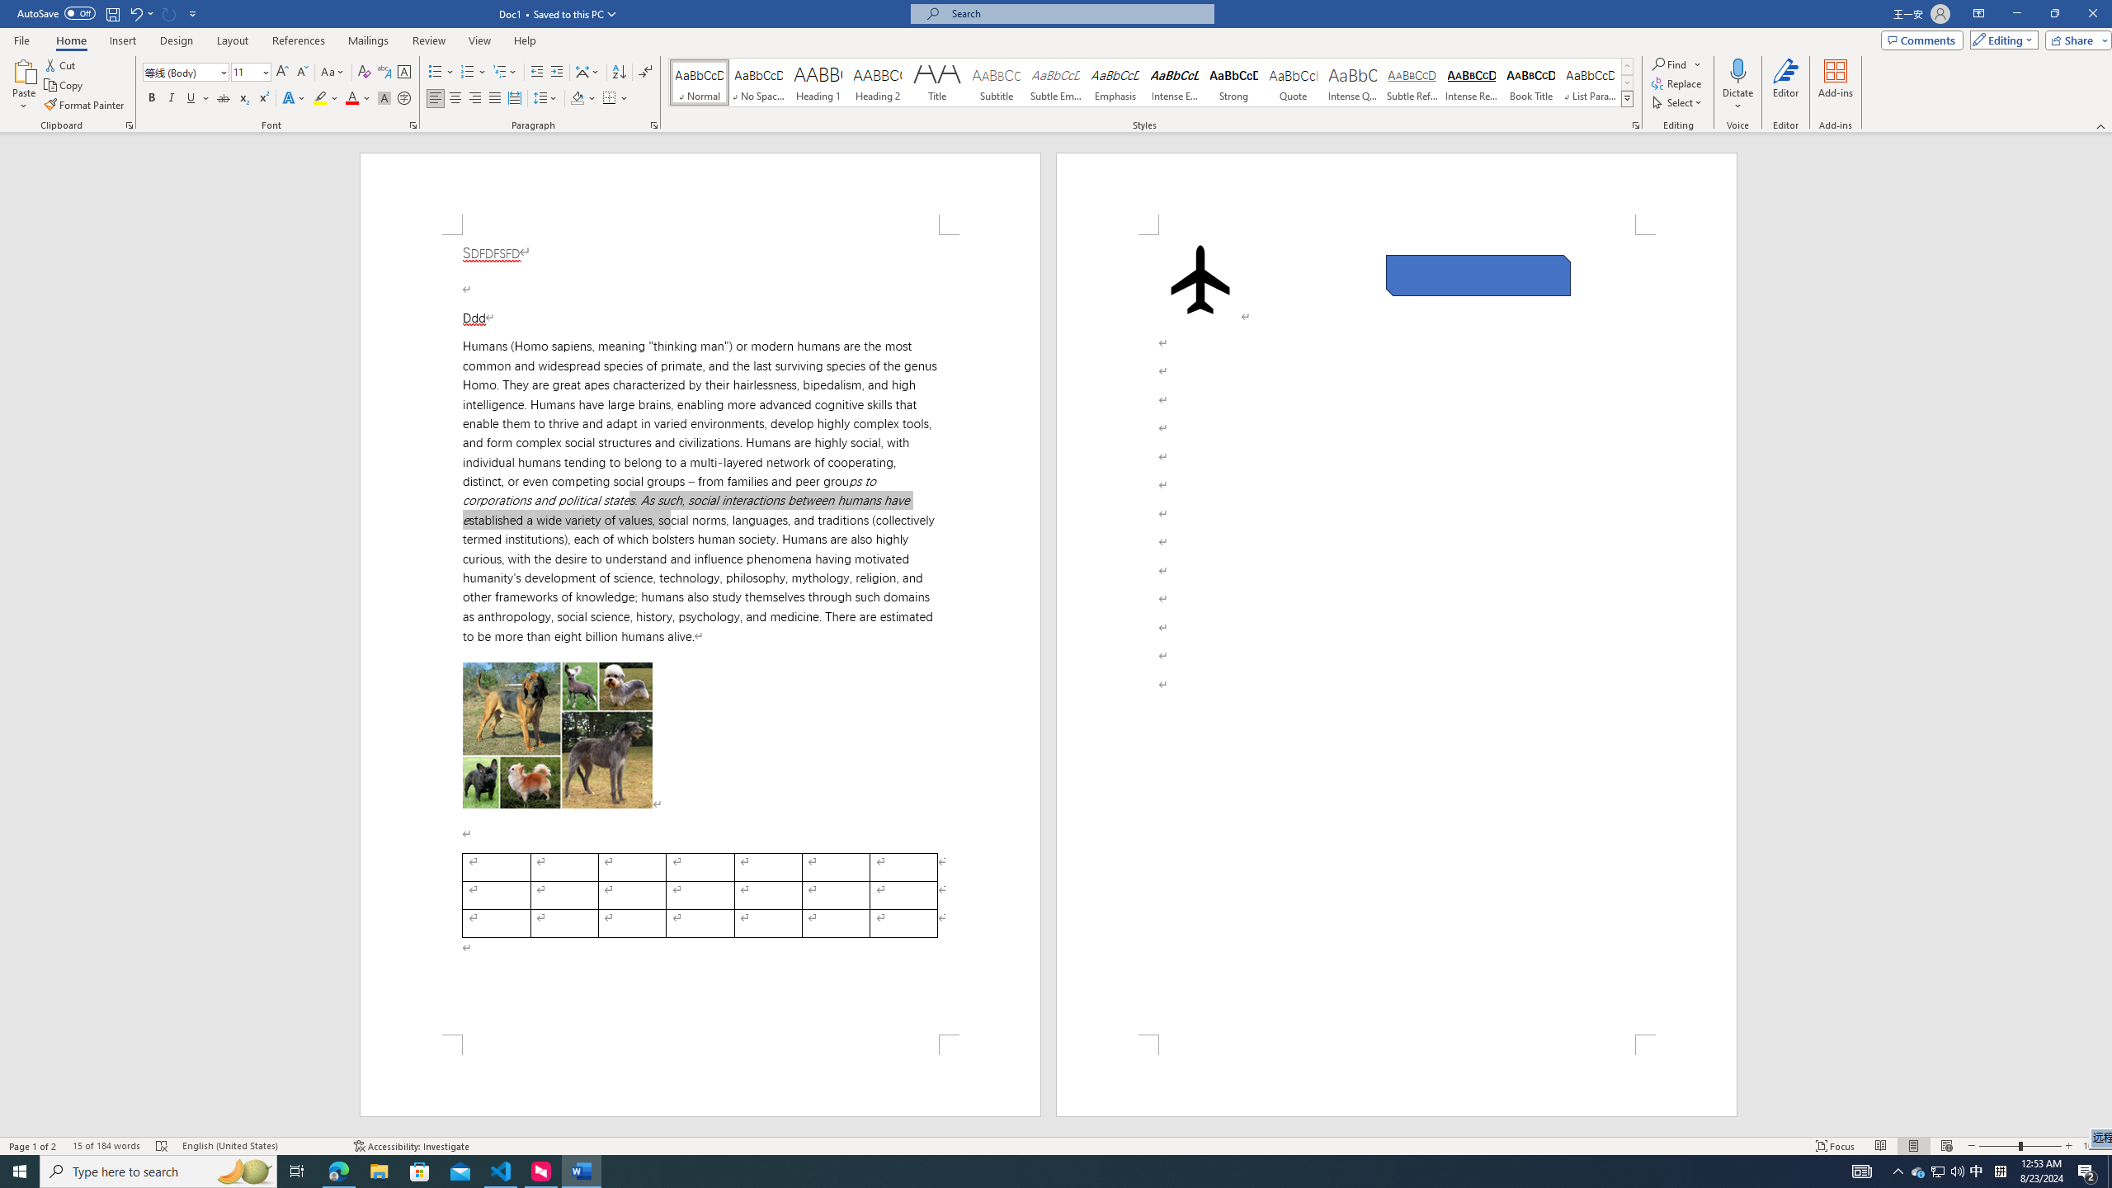 This screenshot has width=2112, height=1188. Describe the element at coordinates (293, 99) in the screenshot. I see `Text Effects and Typography` at that location.